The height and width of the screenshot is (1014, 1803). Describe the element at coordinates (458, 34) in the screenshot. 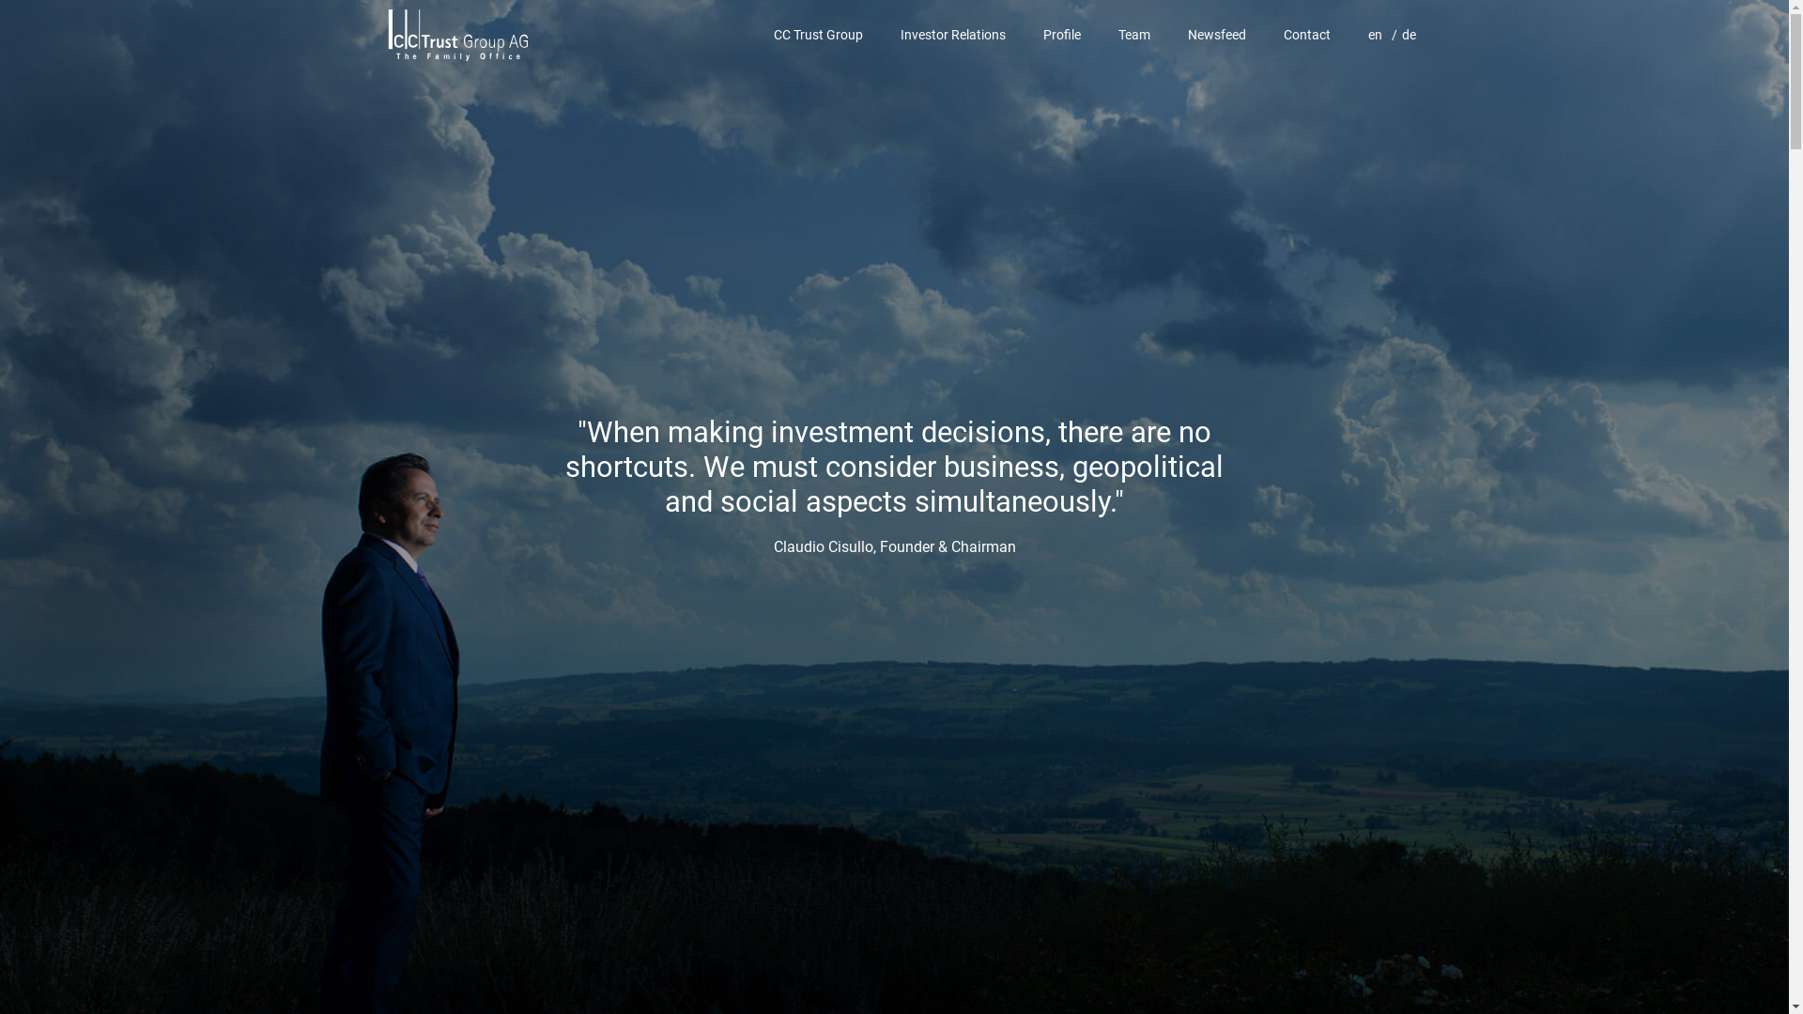

I see `CC Trust Group` at that location.